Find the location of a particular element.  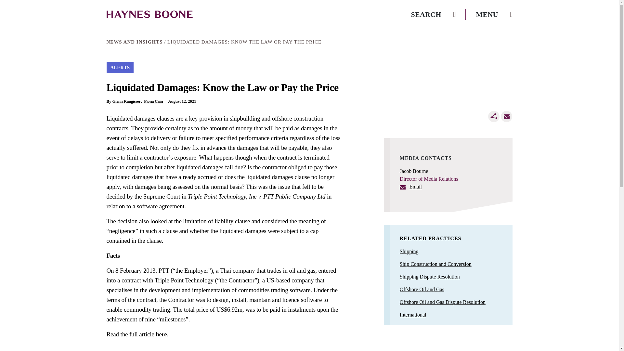

Shipping Dispute Resolution is located at coordinates (430, 276).